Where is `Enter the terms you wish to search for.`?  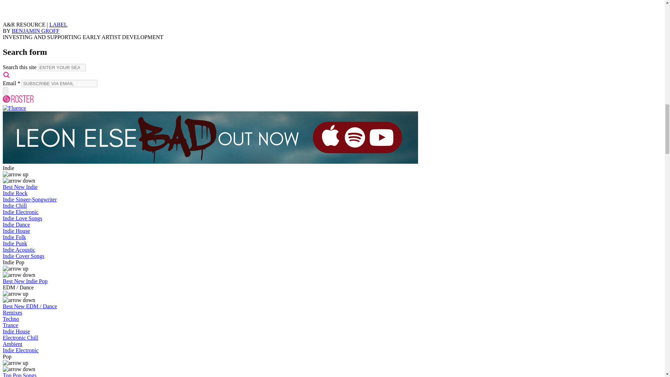
Enter the terms you wish to search for. is located at coordinates (62, 67).